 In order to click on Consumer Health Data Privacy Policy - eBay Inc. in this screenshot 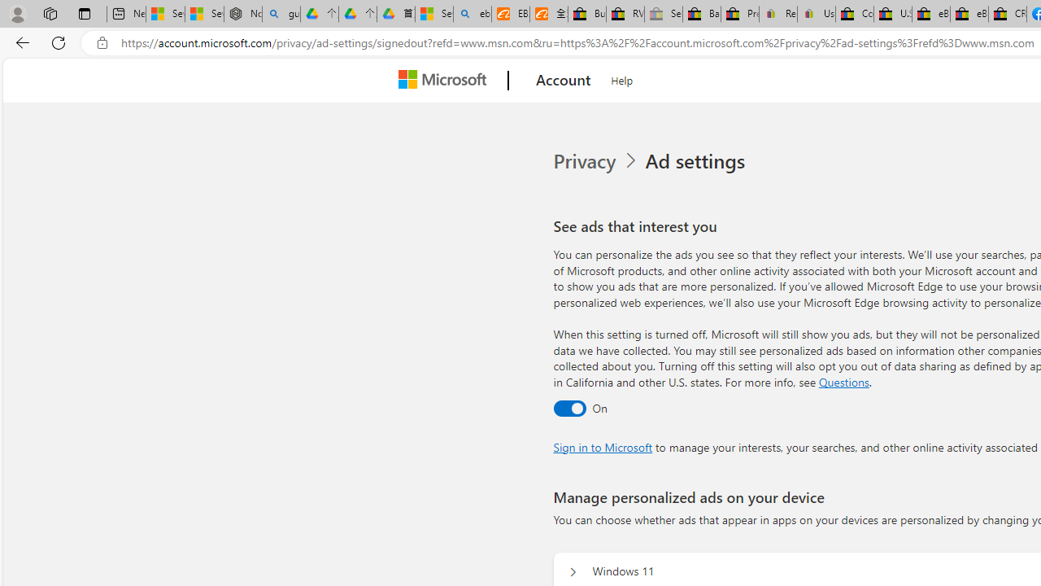, I will do `click(854, 15)`.